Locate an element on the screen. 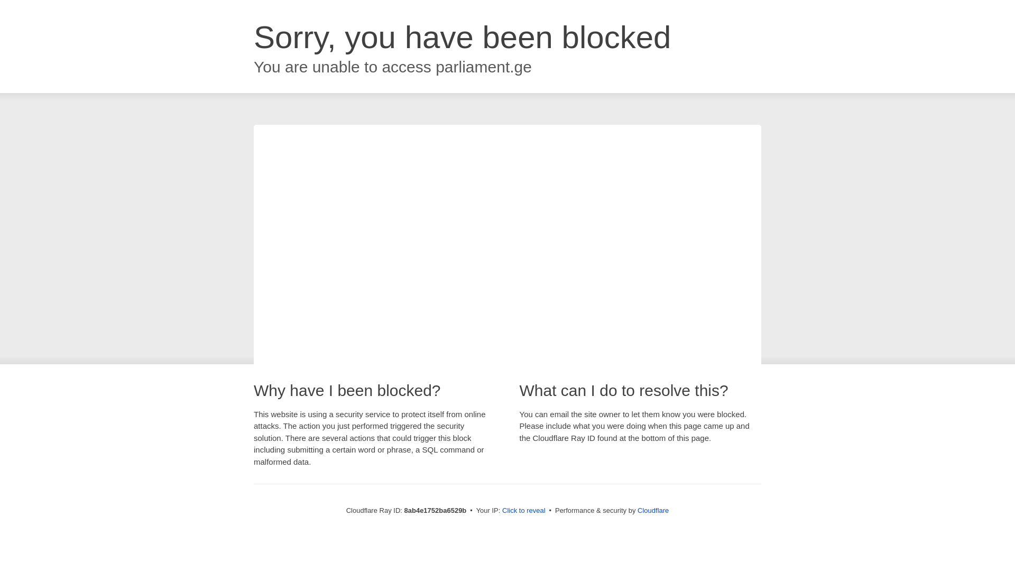 This screenshot has height=571, width=1015. Click to reveal is located at coordinates (524, 511).